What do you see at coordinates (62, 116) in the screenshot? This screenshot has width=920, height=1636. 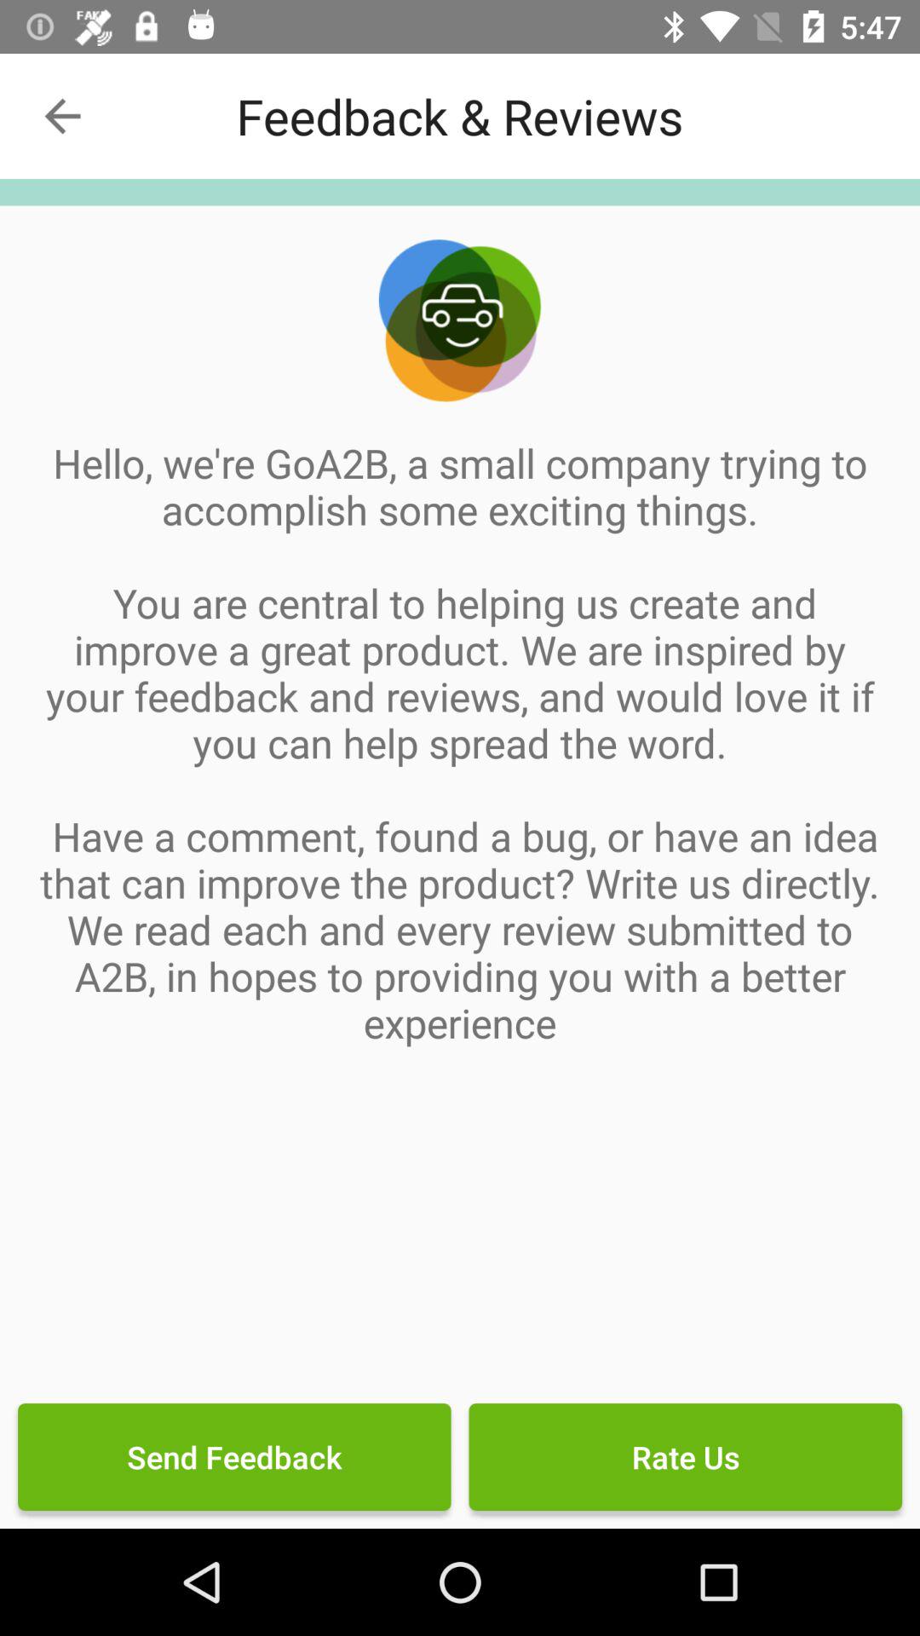 I see `turn on icon next to feedback & reviews item` at bounding box center [62, 116].